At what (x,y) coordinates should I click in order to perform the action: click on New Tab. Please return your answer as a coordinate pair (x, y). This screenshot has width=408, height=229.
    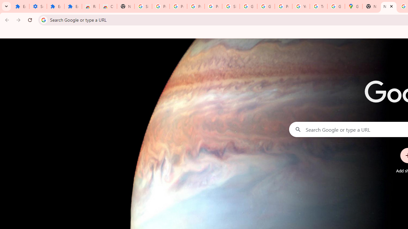
    Looking at the image, I should click on (371, 6).